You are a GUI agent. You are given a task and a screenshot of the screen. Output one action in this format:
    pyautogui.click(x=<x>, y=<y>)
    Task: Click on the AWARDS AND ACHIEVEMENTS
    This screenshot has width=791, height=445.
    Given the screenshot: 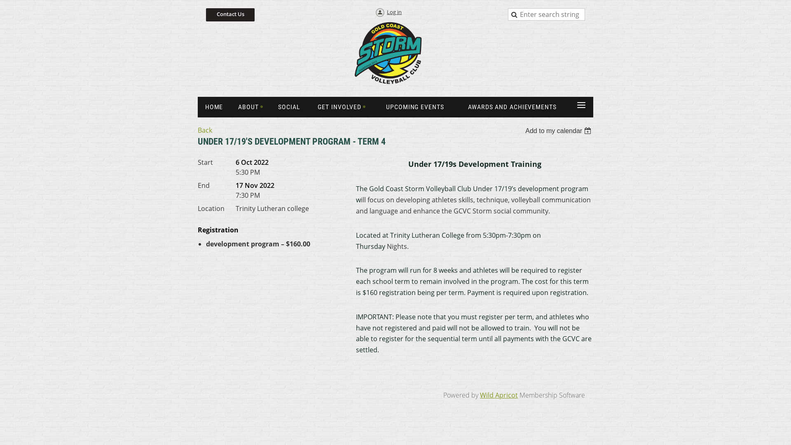 What is the action you would take?
    pyautogui.click(x=513, y=107)
    